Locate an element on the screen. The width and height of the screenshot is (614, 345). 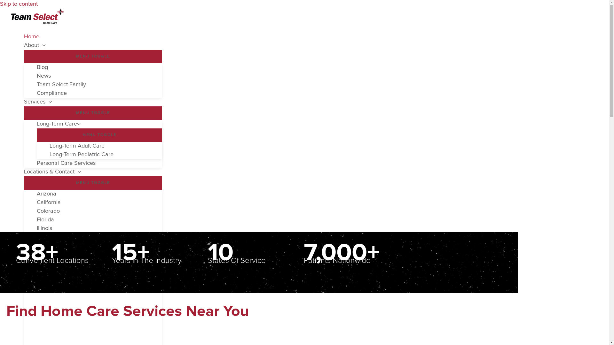
Home is located at coordinates (93, 37).